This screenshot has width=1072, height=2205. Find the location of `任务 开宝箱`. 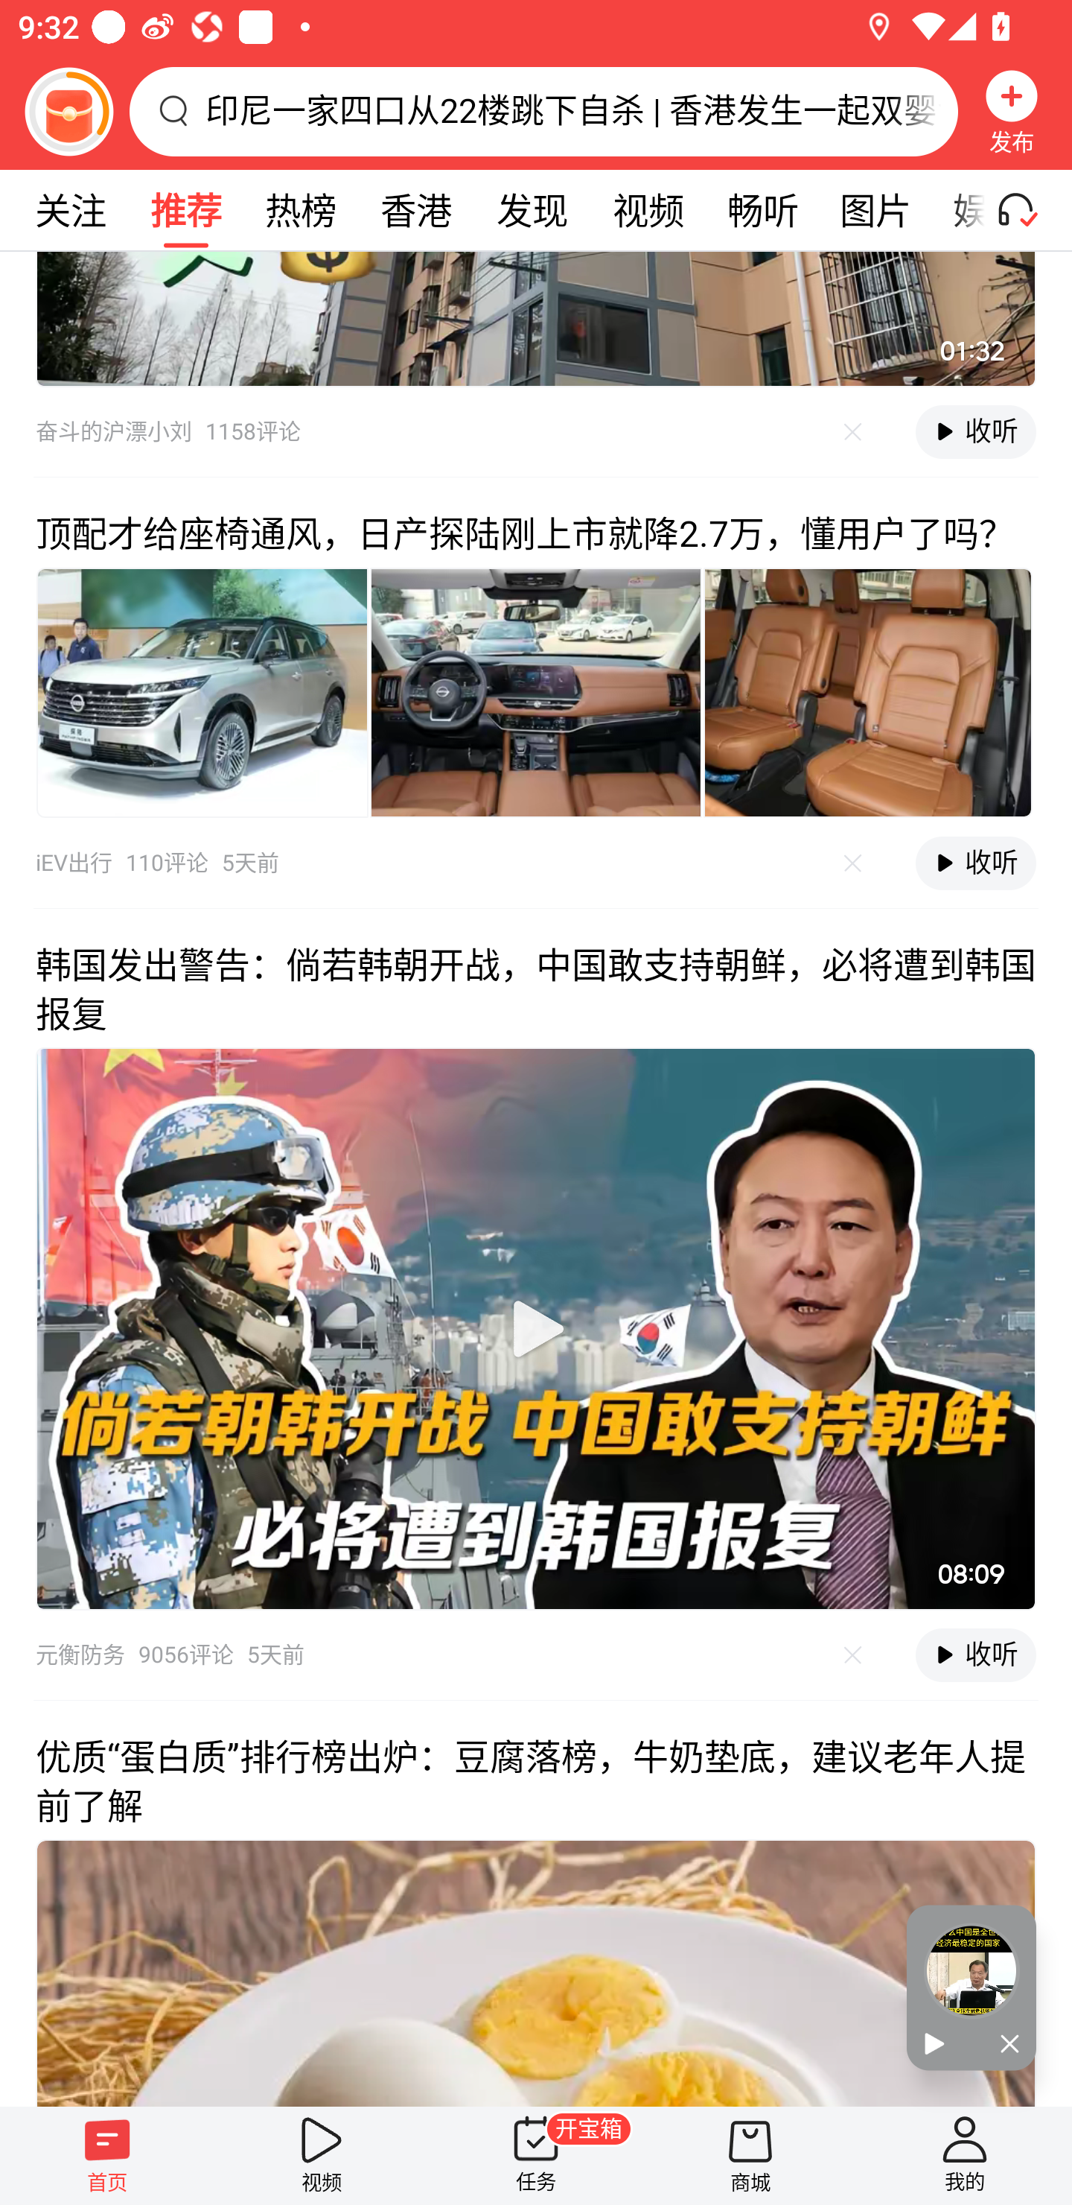

任务 开宝箱 is located at coordinates (536, 2155).